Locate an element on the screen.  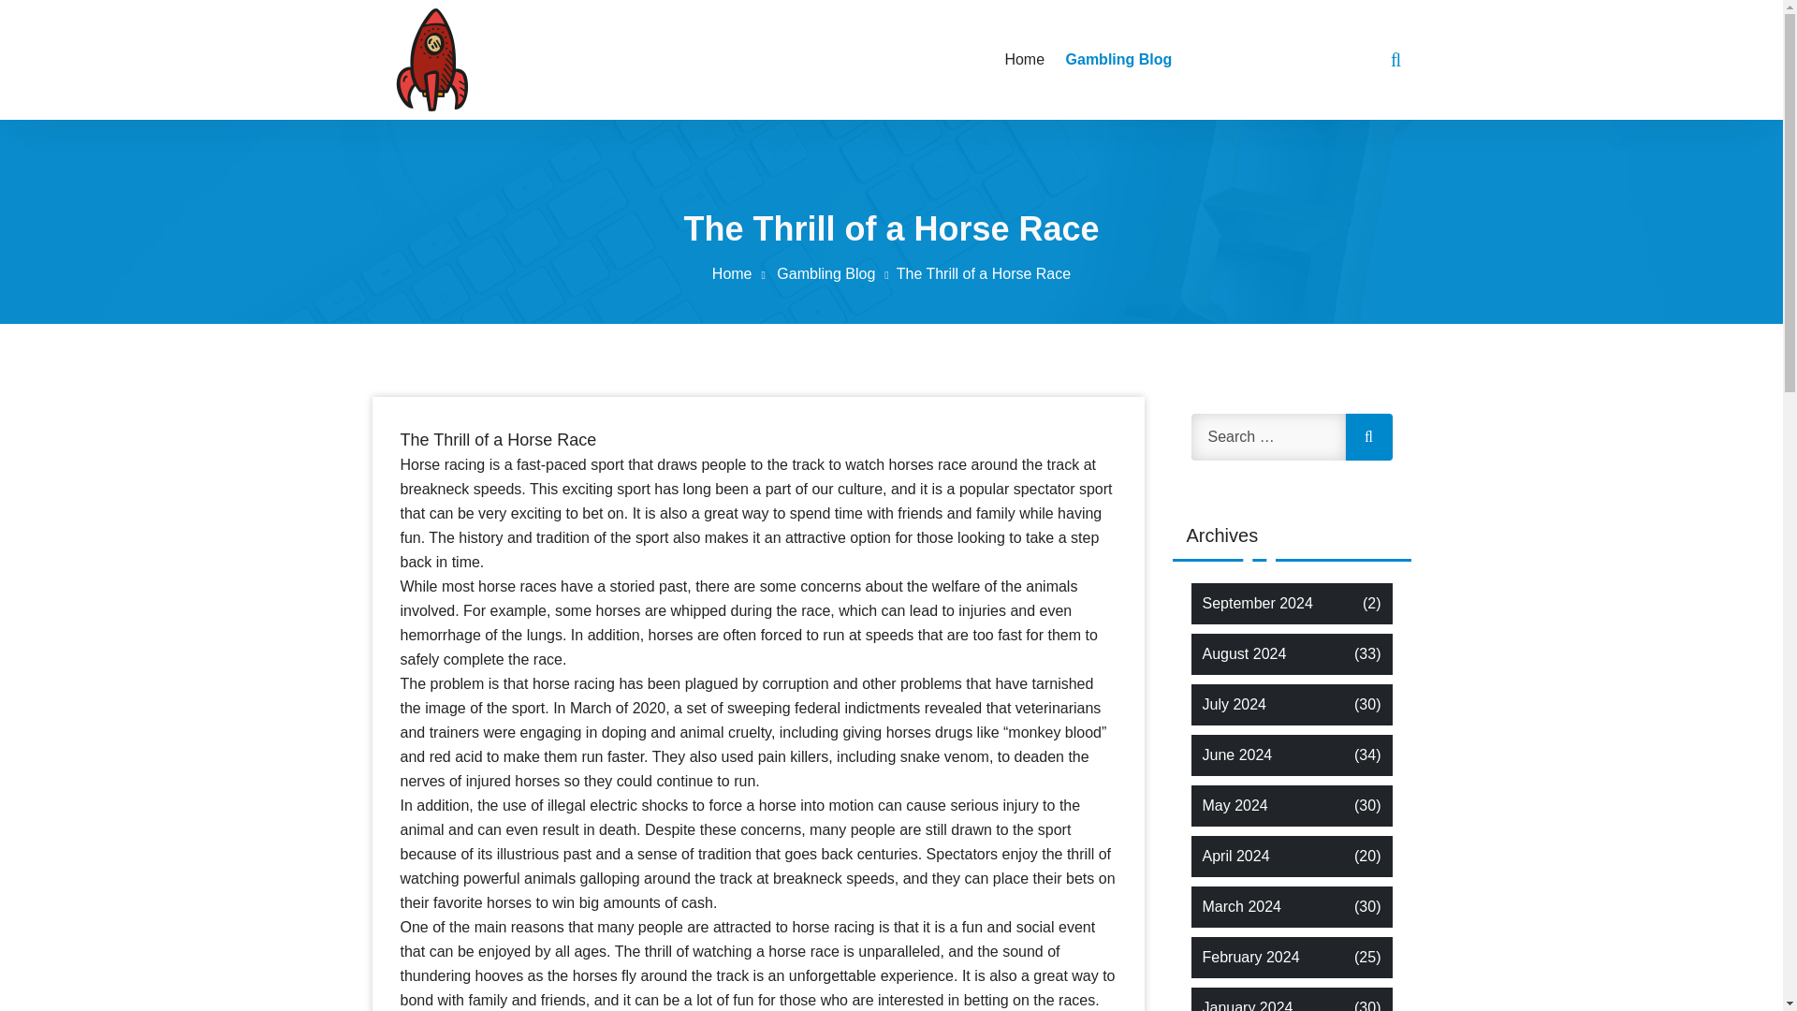
June 2024 is located at coordinates (1237, 755).